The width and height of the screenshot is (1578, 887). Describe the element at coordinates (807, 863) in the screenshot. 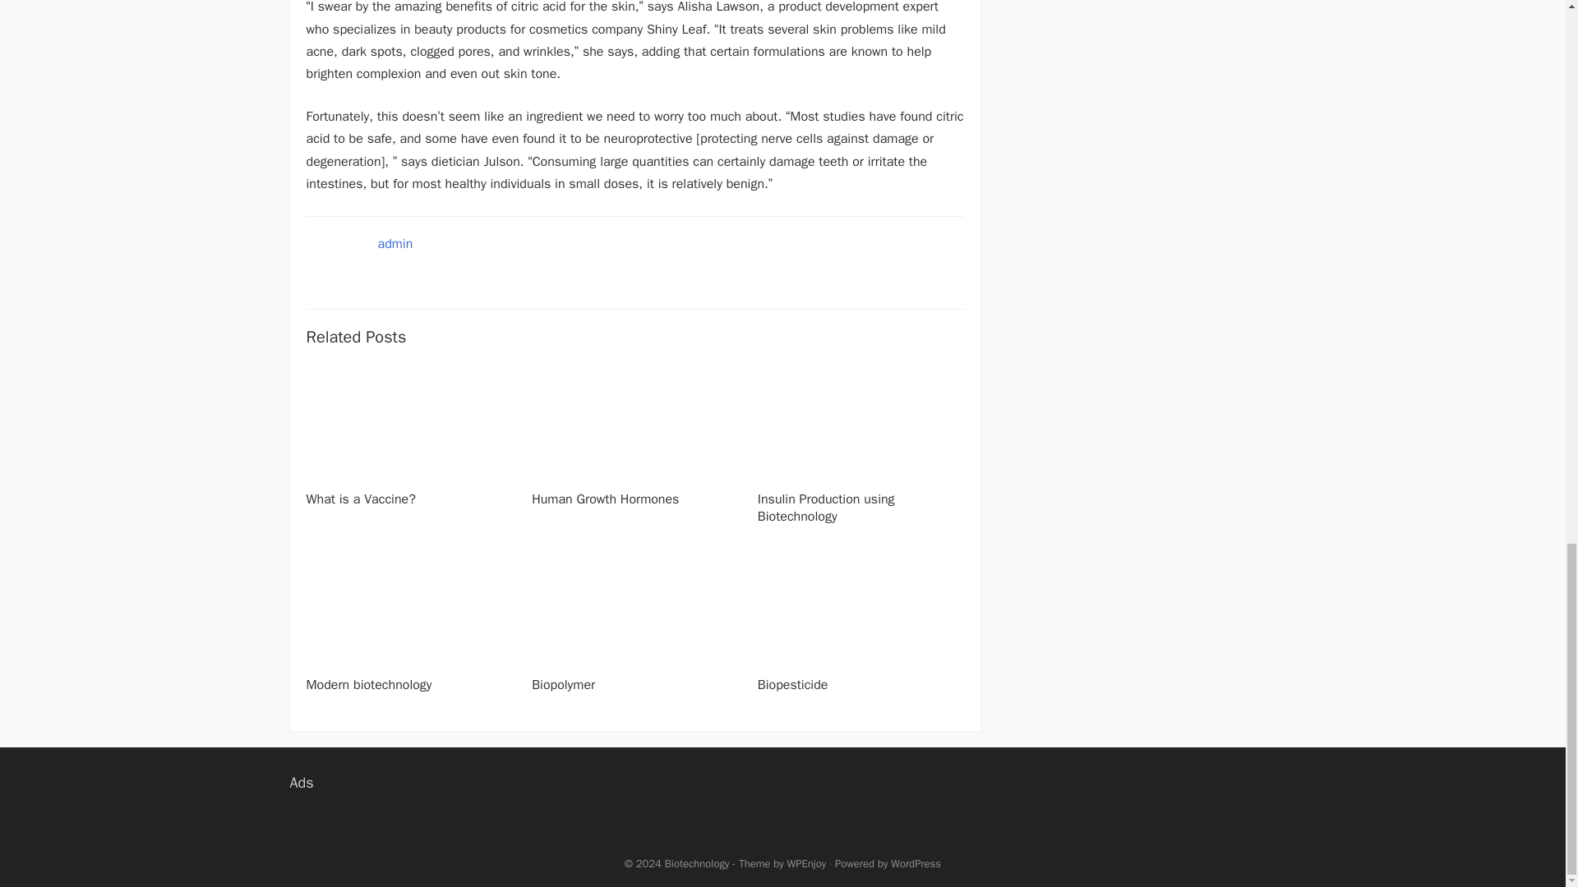

I see `WPEnjoy` at that location.